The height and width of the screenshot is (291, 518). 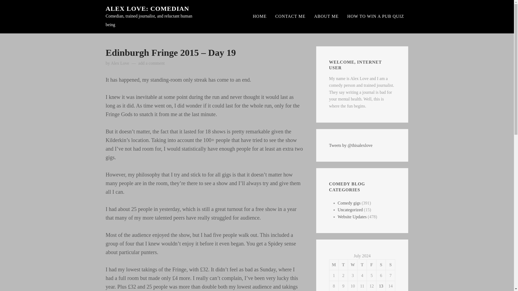 I want to click on Friday, so click(x=372, y=265).